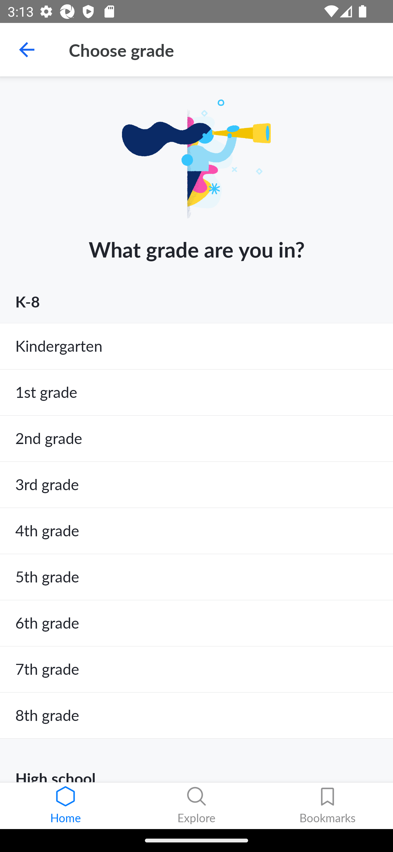 The image size is (393, 852). I want to click on 2nd grade, so click(196, 439).